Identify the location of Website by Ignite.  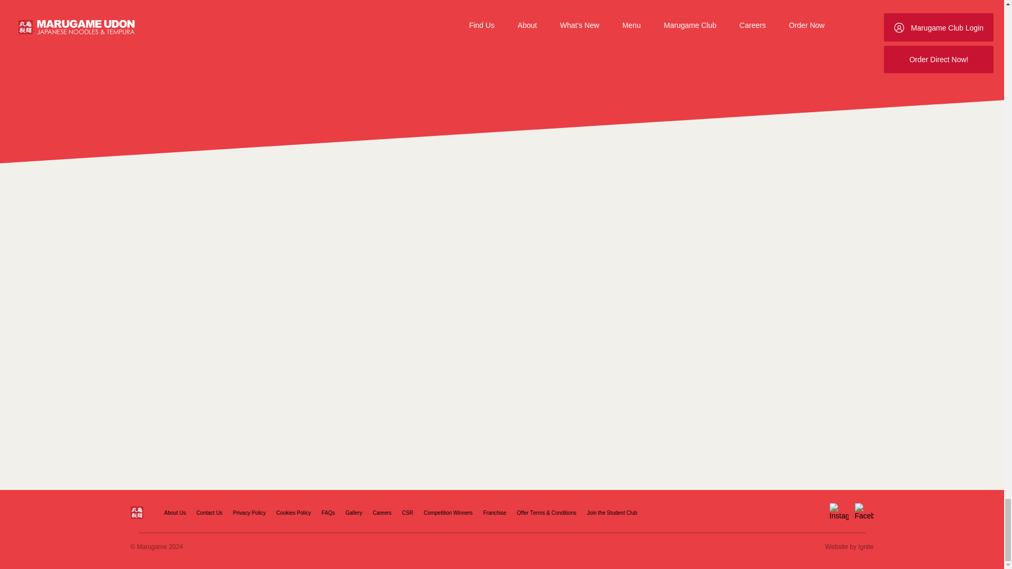
(849, 547).